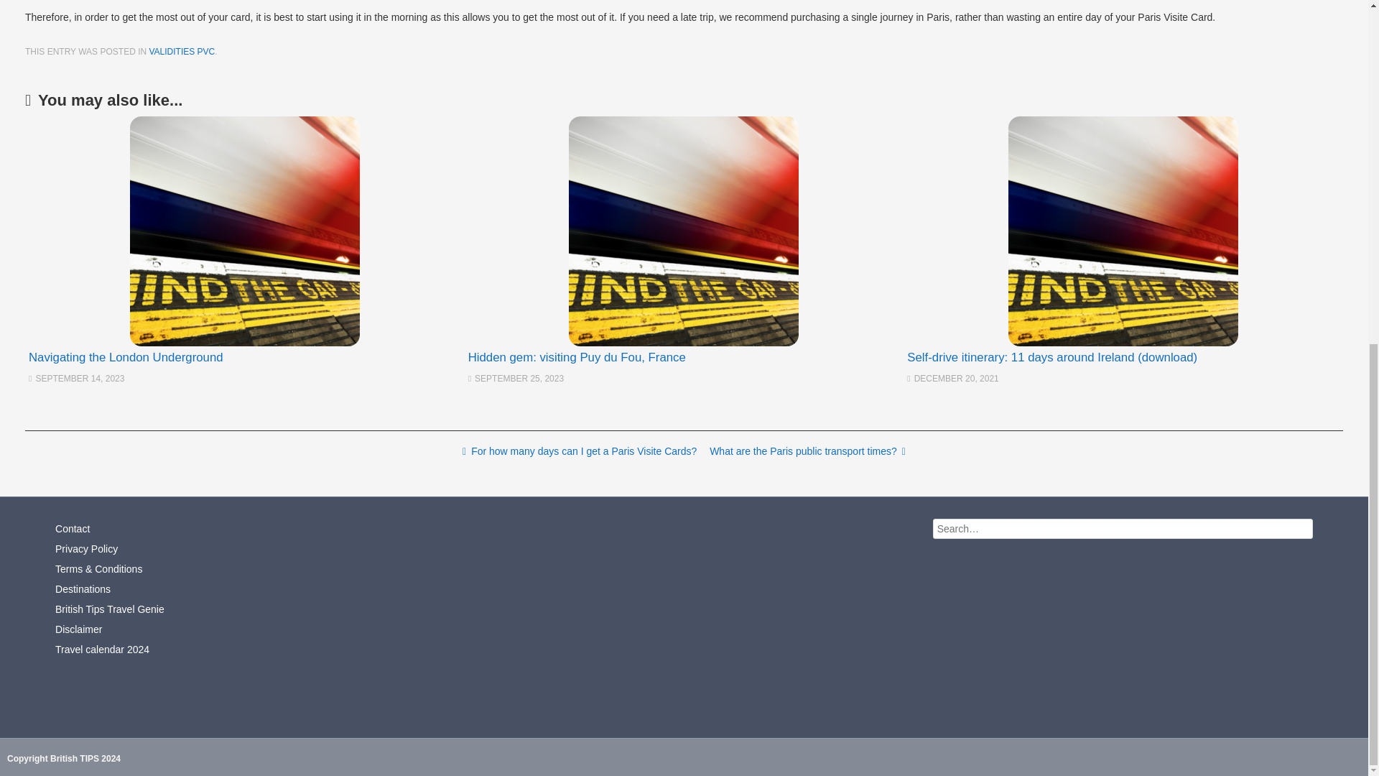 The image size is (1379, 776). What do you see at coordinates (684, 231) in the screenshot?
I see `Hidden gem: visiting Puy du Fou, France` at bounding box center [684, 231].